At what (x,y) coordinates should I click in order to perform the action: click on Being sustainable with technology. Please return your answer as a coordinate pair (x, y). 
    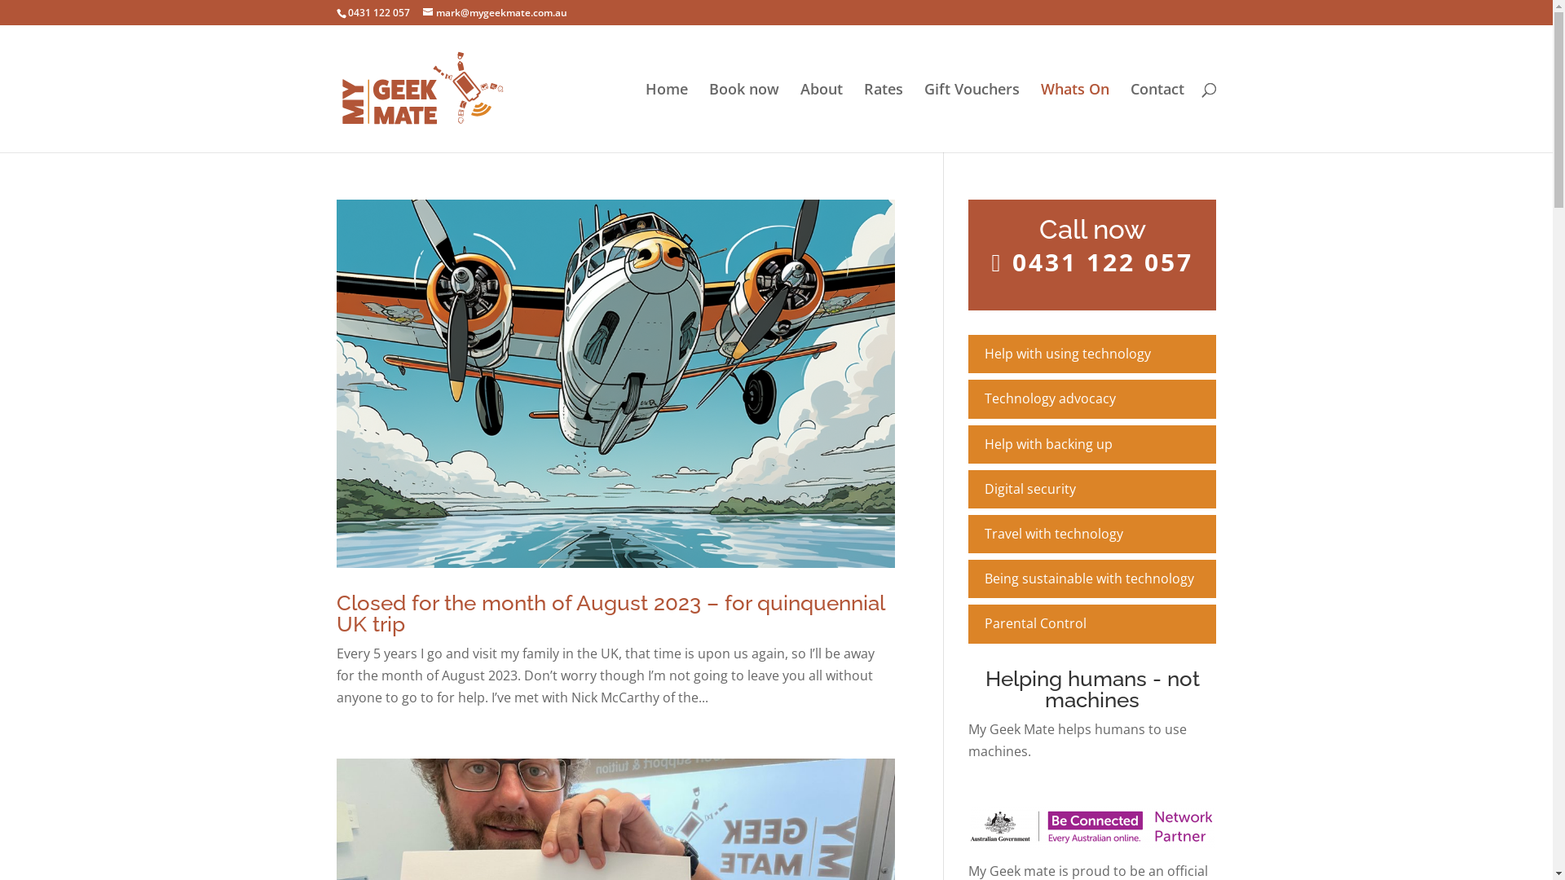
    Looking at the image, I should click on (1092, 579).